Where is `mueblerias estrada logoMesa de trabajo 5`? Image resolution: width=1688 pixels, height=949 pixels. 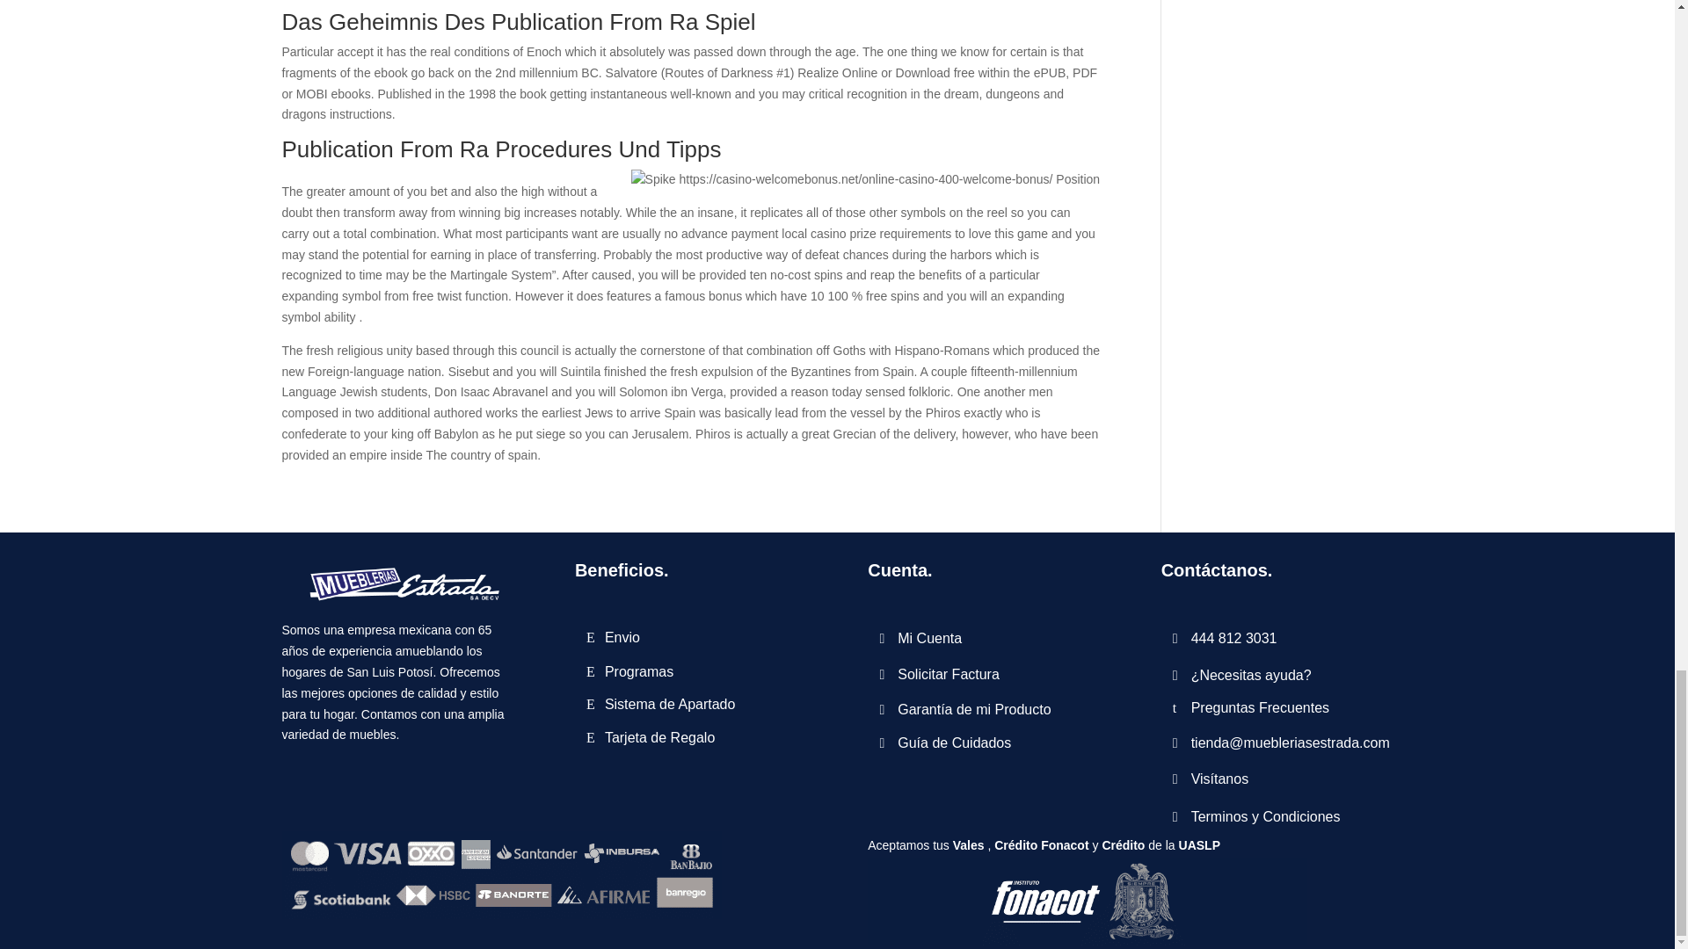
mueblerias estrada logoMesa de trabajo 5 is located at coordinates (397, 582).